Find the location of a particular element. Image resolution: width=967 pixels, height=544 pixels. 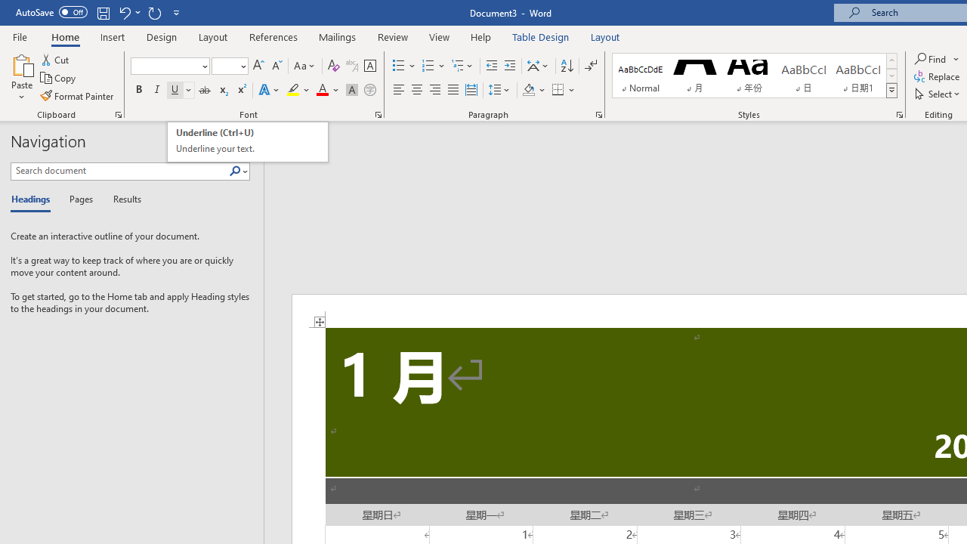

Asian Layout is located at coordinates (538, 66).